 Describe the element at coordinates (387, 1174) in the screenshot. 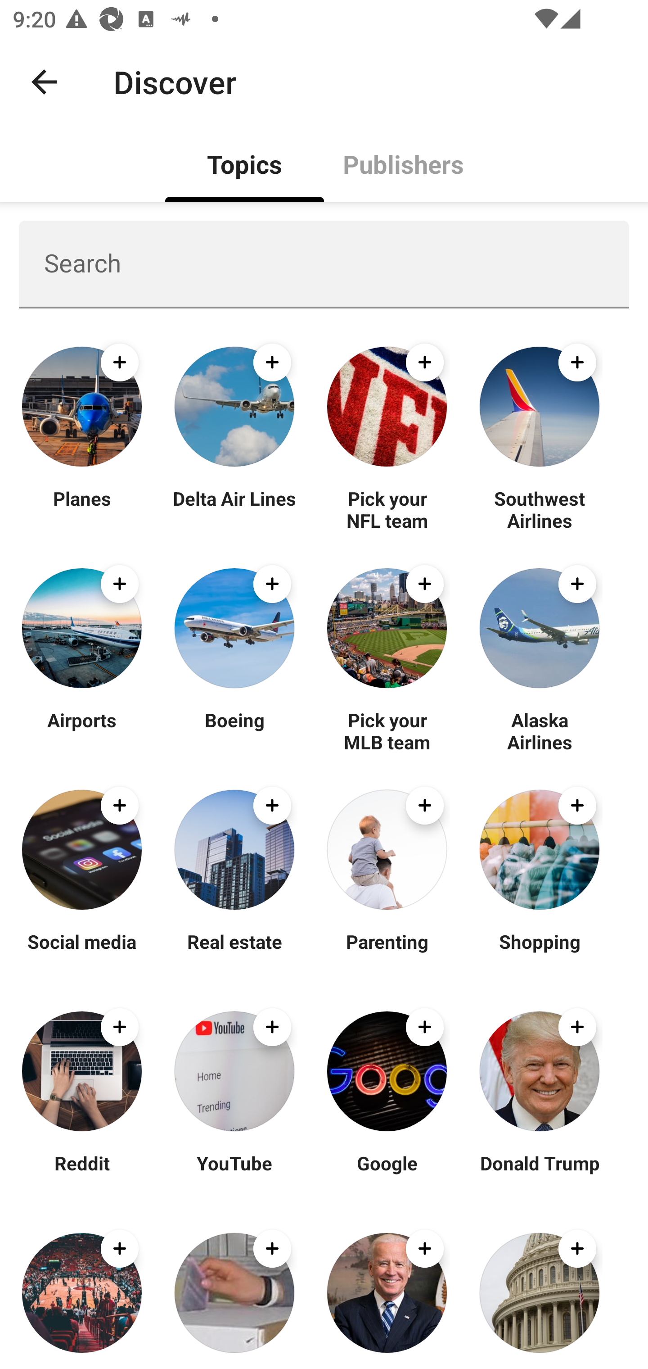

I see `Google` at that location.